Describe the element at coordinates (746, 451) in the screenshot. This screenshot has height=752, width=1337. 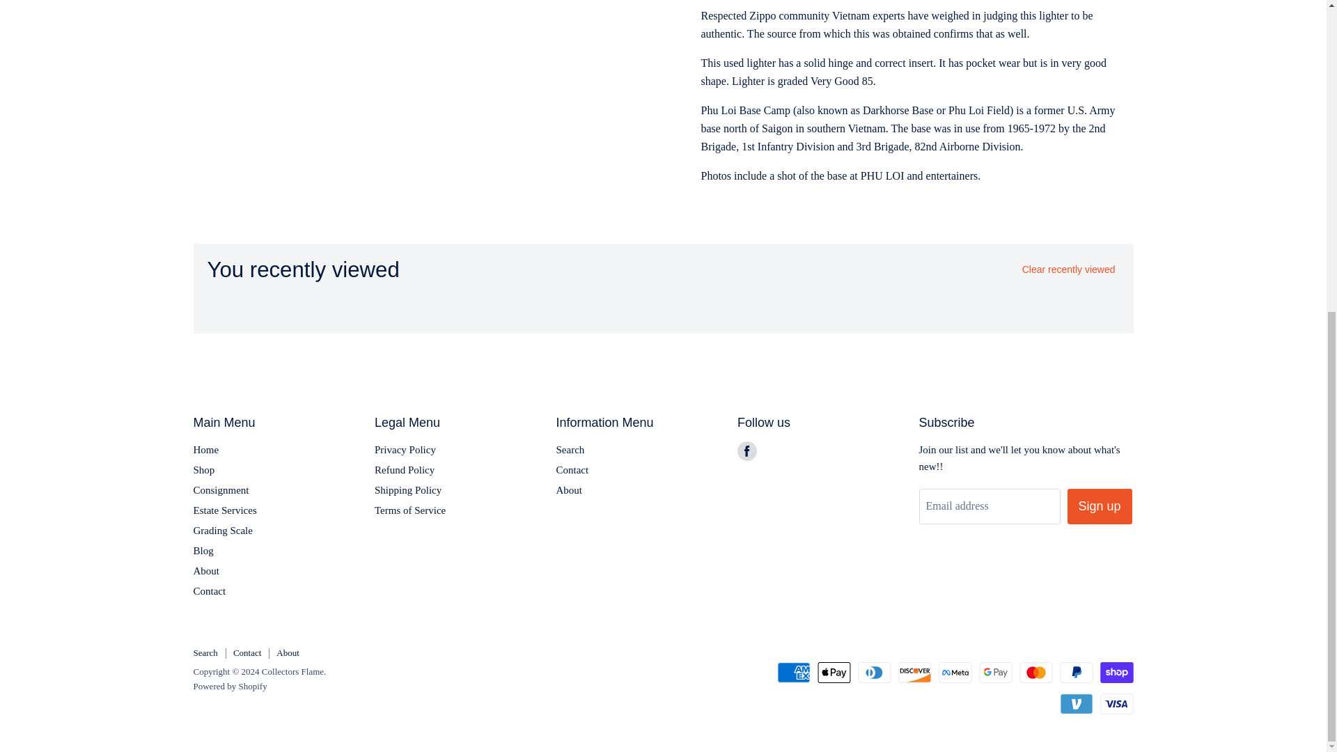
I see `Facebook` at that location.